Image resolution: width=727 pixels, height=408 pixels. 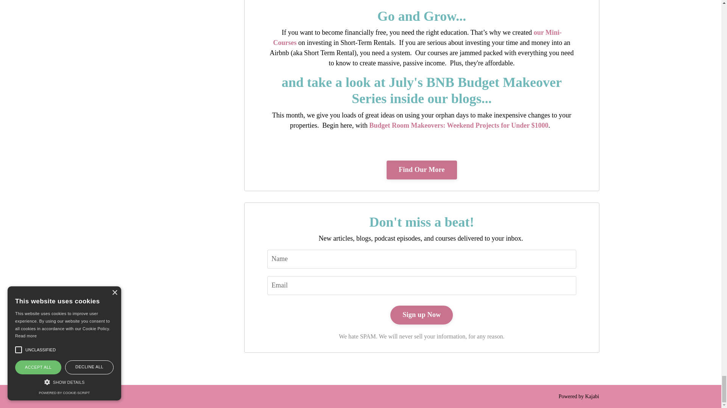 I want to click on Our Mini-Courses, so click(x=417, y=37).